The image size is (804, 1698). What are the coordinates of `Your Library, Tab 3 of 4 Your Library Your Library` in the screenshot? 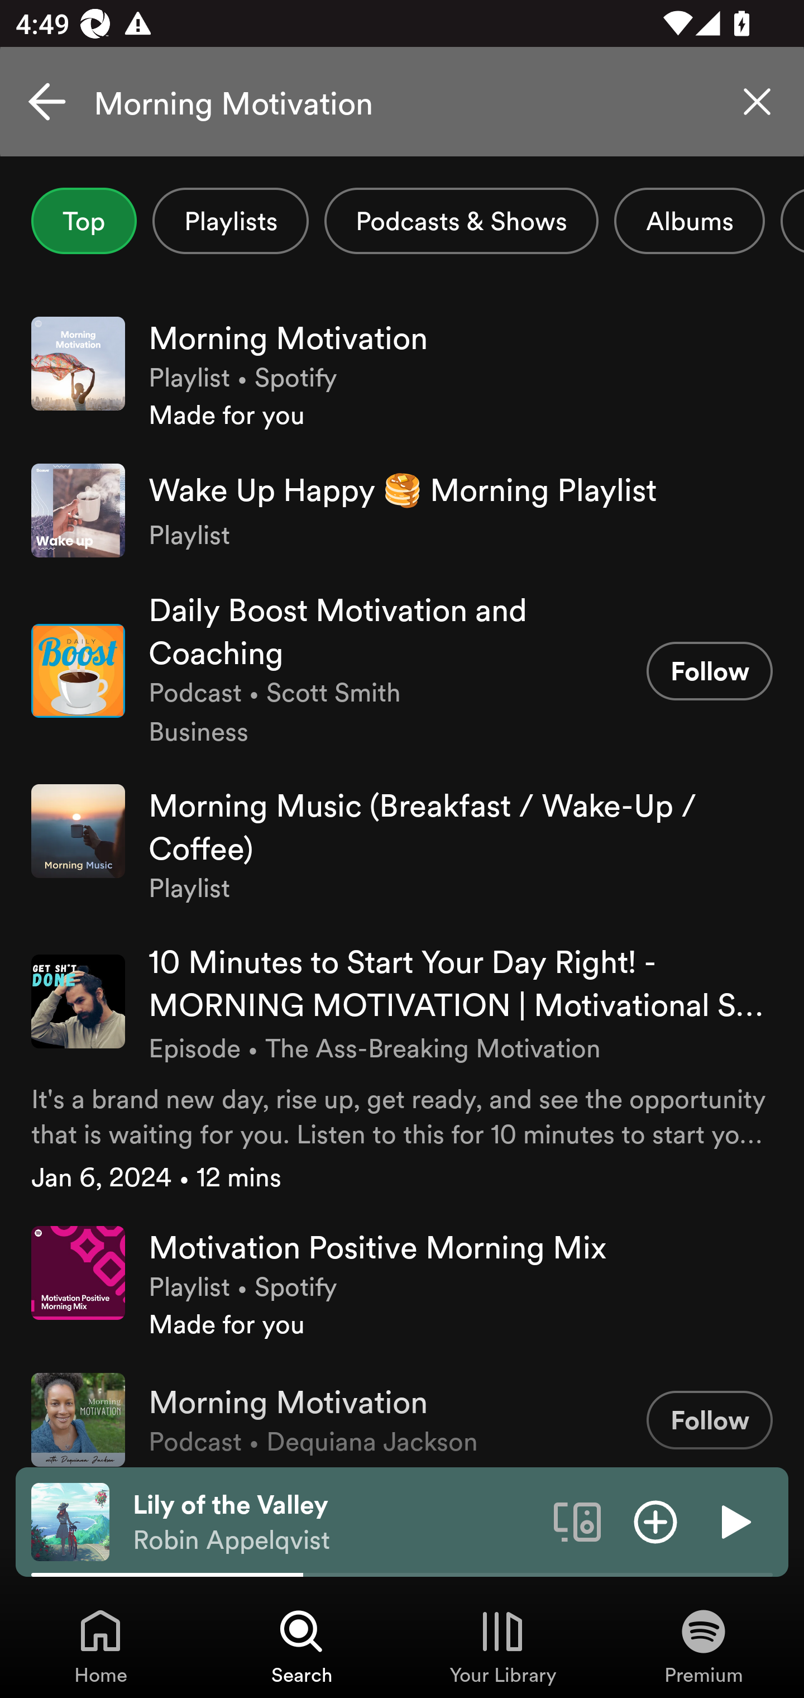 It's located at (502, 1645).